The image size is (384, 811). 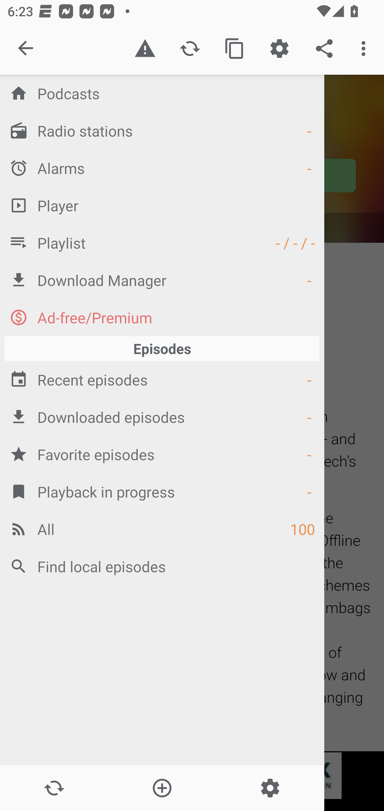 What do you see at coordinates (162, 788) in the screenshot?
I see `Add new Podcast` at bounding box center [162, 788].